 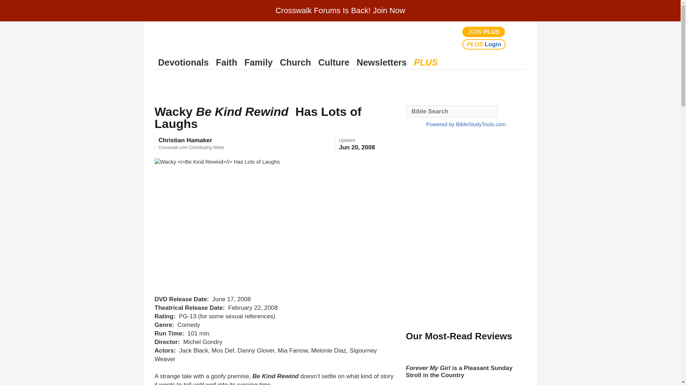 What do you see at coordinates (484, 31) in the screenshot?
I see `Join Plus` at bounding box center [484, 31].